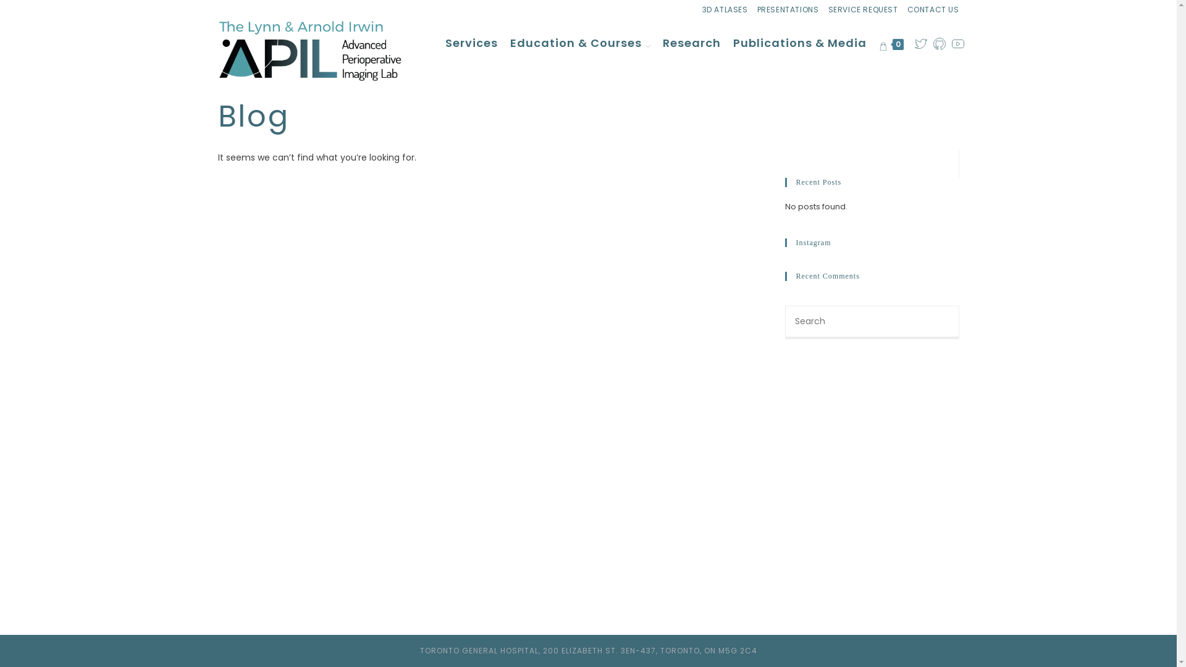 The height and width of the screenshot is (667, 1186). I want to click on 0, so click(891, 43).